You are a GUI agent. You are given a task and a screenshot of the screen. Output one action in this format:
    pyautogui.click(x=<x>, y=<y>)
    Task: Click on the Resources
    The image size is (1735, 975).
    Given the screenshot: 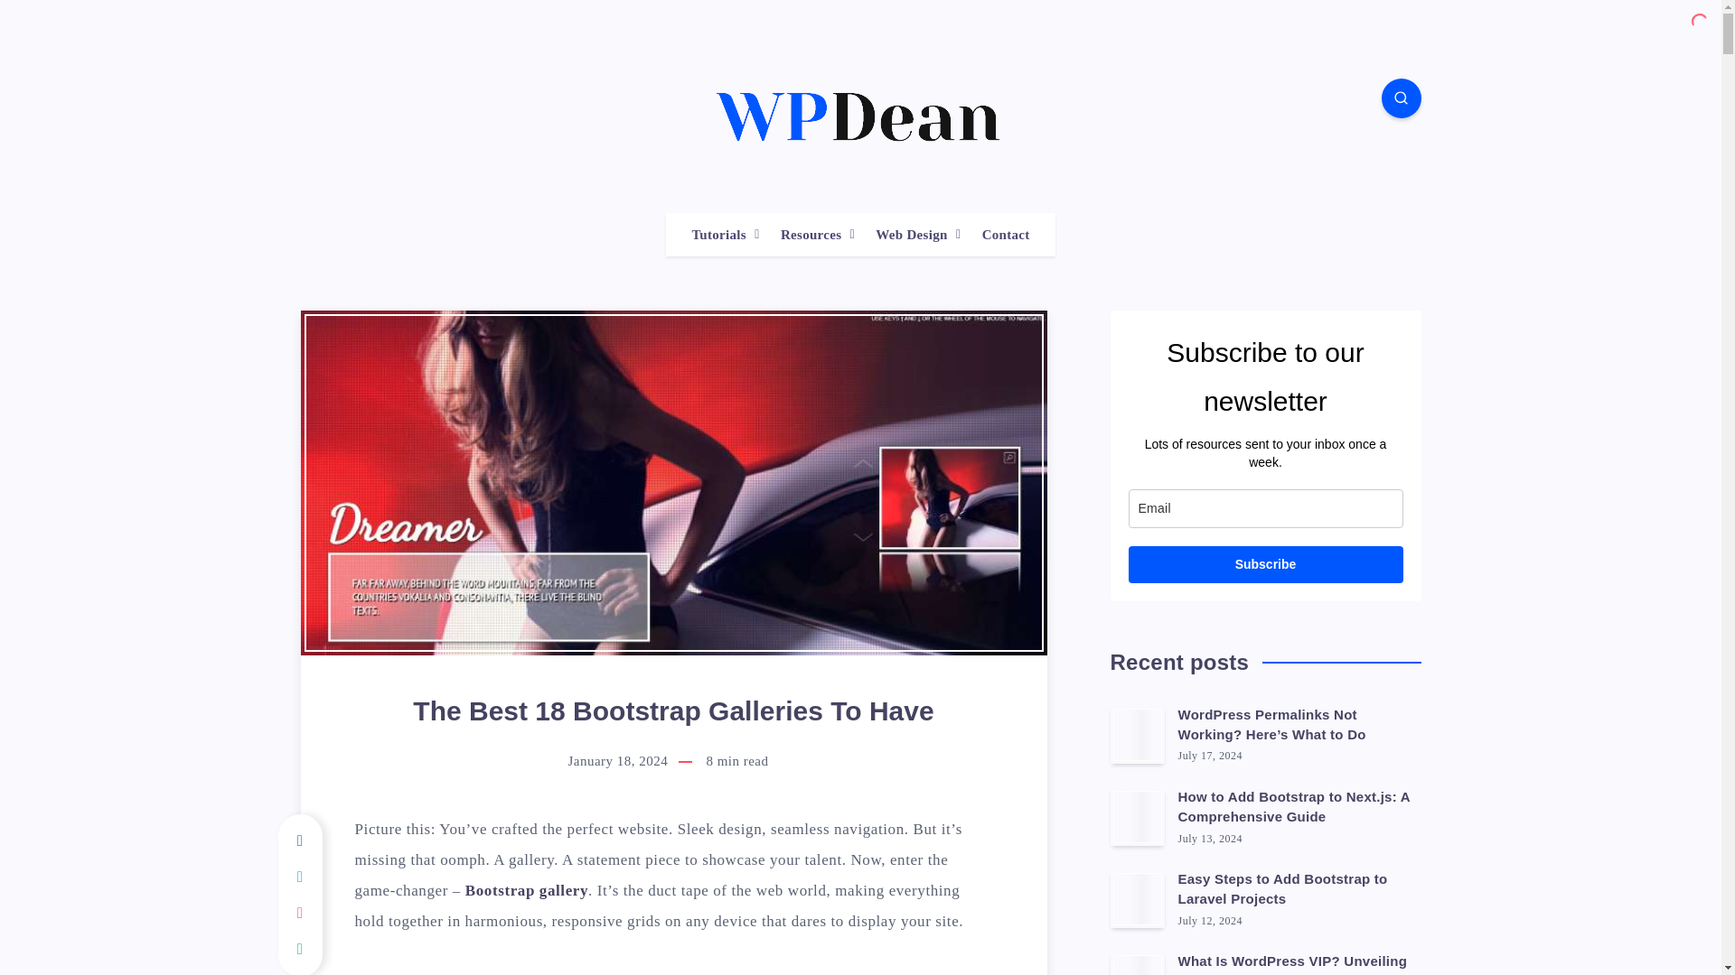 What is the action you would take?
    pyautogui.click(x=811, y=235)
    